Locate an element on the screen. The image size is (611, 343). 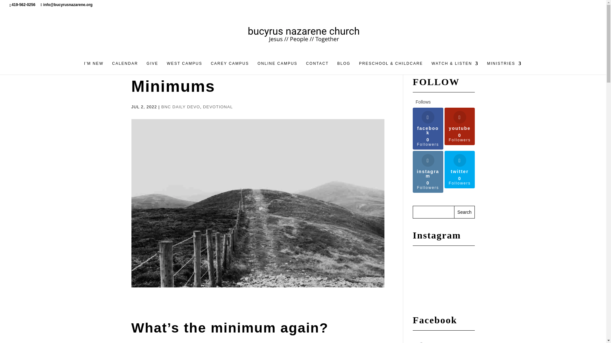
CALENDAR is located at coordinates (125, 68).